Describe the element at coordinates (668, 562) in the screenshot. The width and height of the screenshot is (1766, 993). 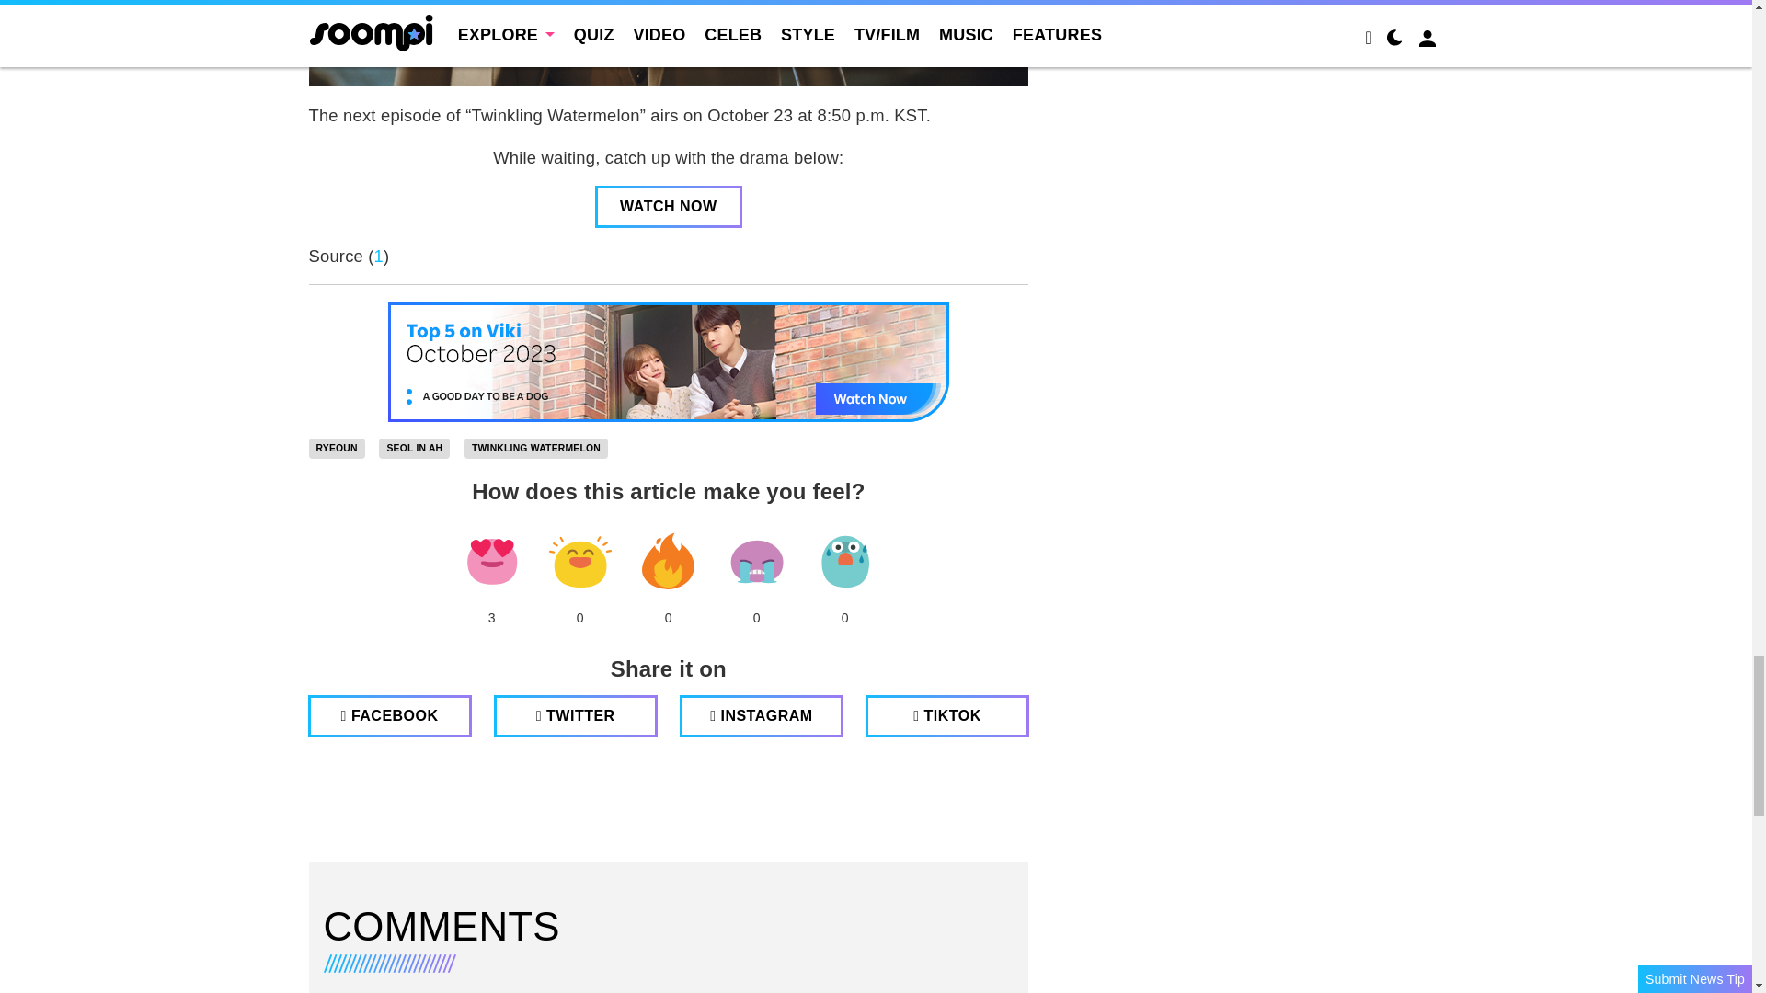
I see `Fire` at that location.